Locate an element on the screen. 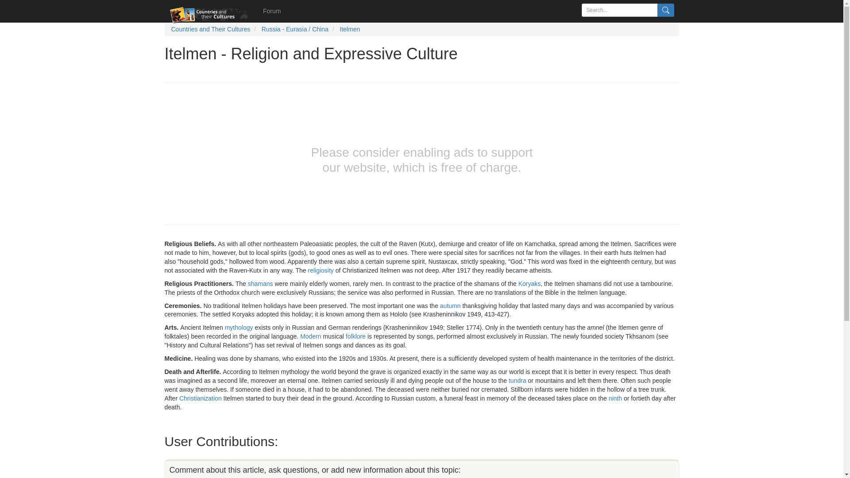 This screenshot has width=850, height=478. Koryaks is located at coordinates (529, 283).